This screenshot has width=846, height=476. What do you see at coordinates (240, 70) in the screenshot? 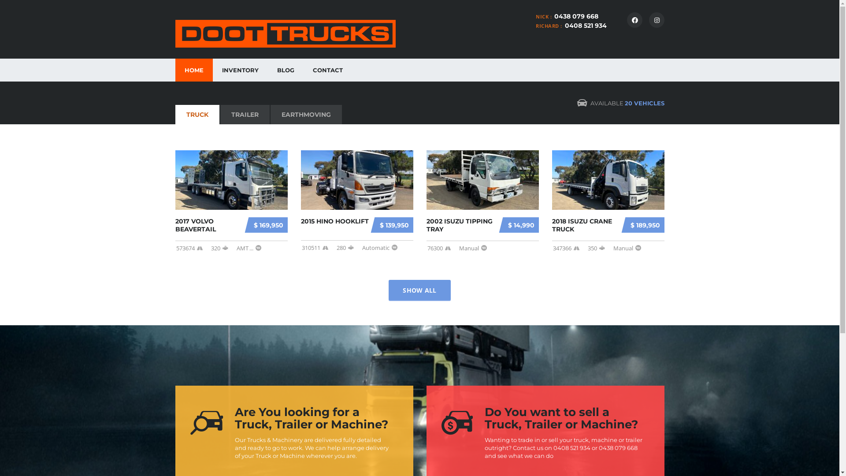
I see `INVENTORY` at bounding box center [240, 70].